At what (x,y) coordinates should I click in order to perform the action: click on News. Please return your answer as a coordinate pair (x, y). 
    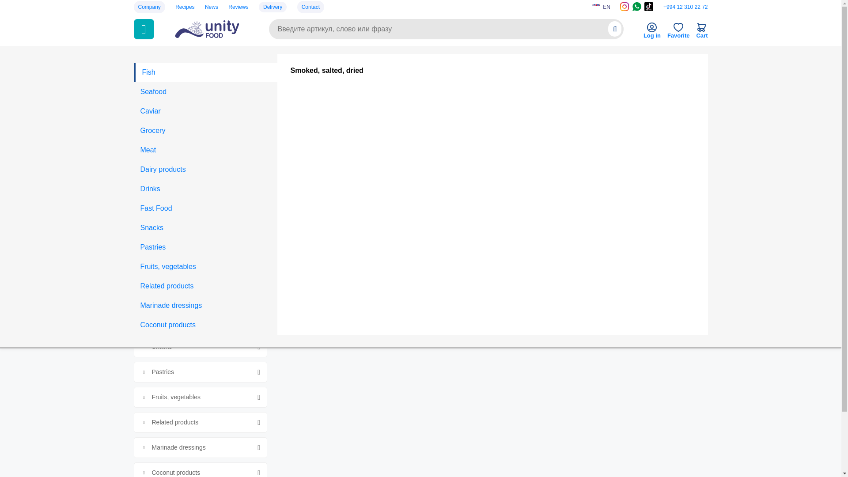
    Looking at the image, I should click on (211, 7).